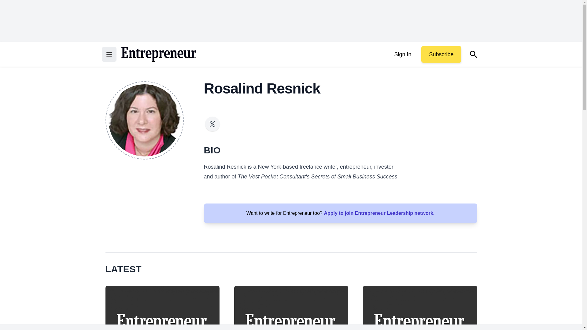 Image resolution: width=587 pixels, height=330 pixels. What do you see at coordinates (402, 54) in the screenshot?
I see `Sign In` at bounding box center [402, 54].